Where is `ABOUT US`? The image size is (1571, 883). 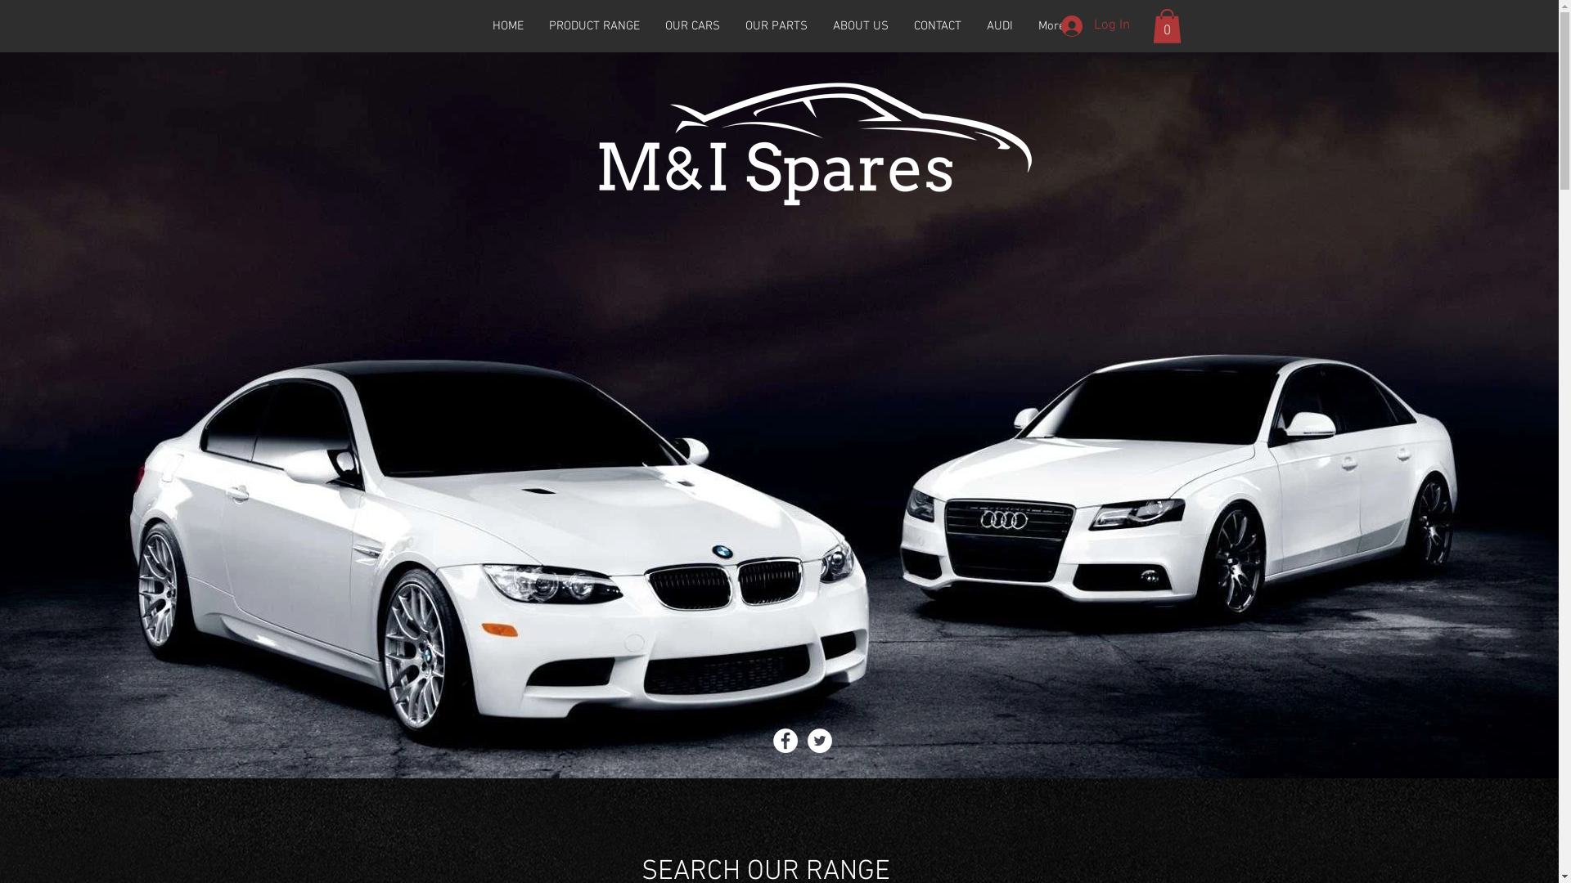 ABOUT US is located at coordinates (861, 26).